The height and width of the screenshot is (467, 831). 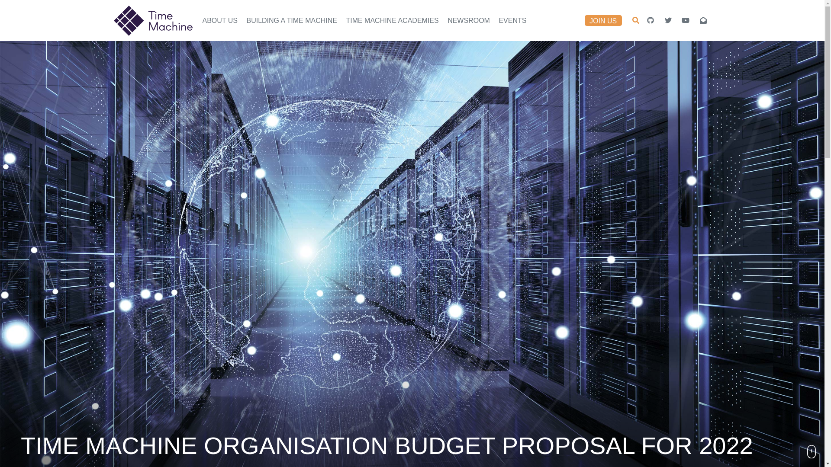 What do you see at coordinates (512, 20) in the screenshot?
I see `EVENTS` at bounding box center [512, 20].